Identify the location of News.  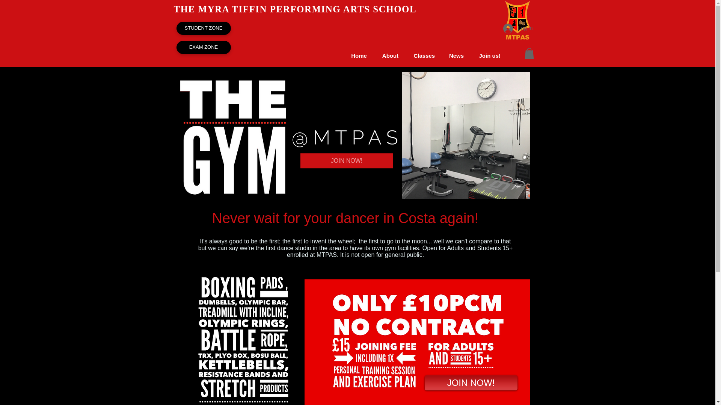
(456, 55).